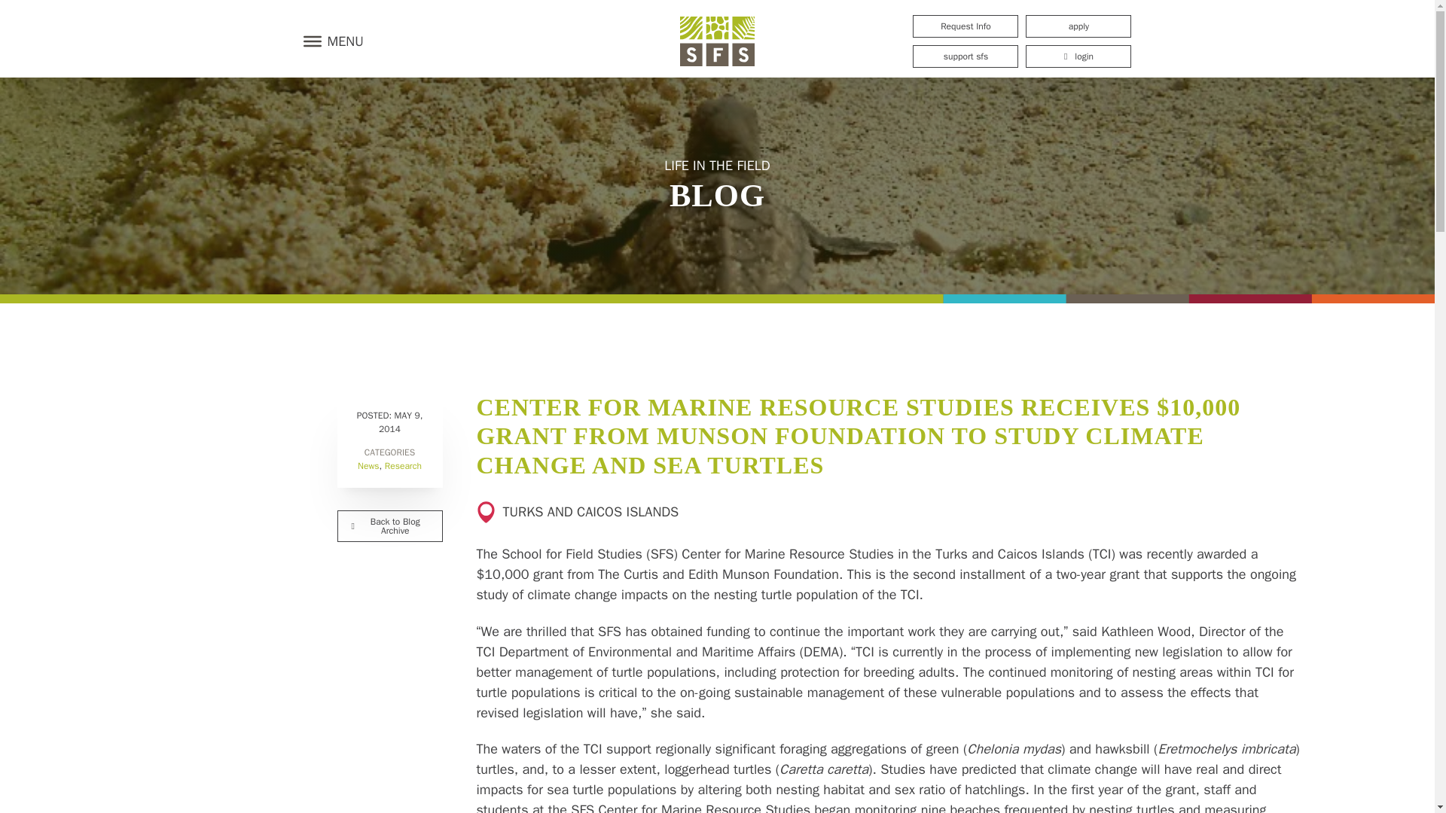 This screenshot has width=1446, height=813. Describe the element at coordinates (965, 26) in the screenshot. I see `Request Info` at that location.